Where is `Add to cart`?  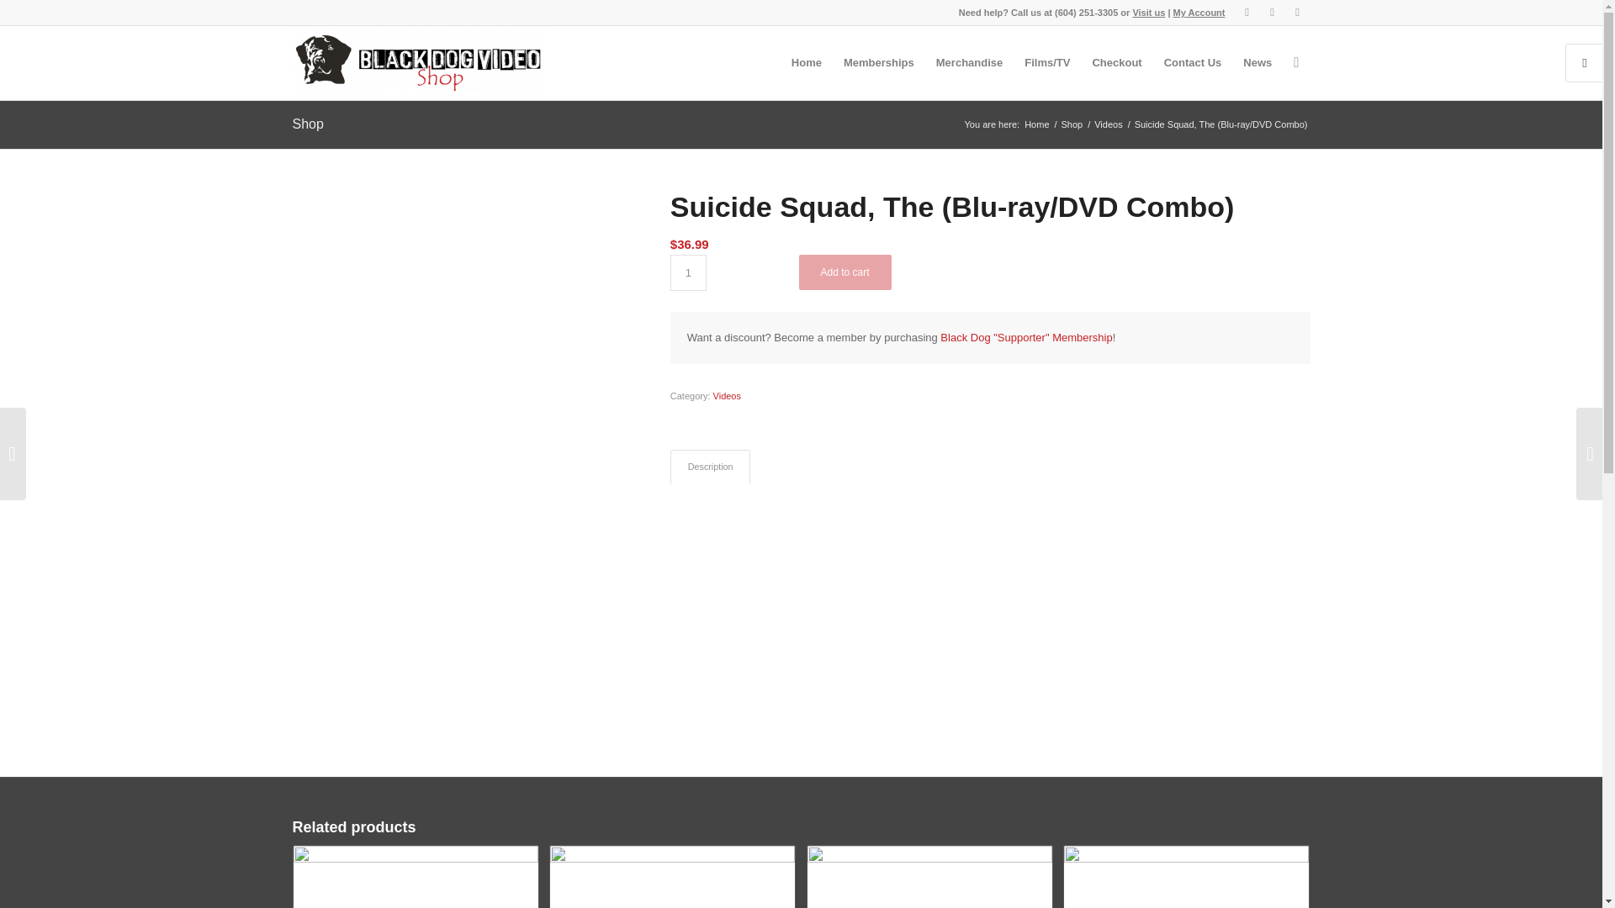 Add to cart is located at coordinates (845, 272).